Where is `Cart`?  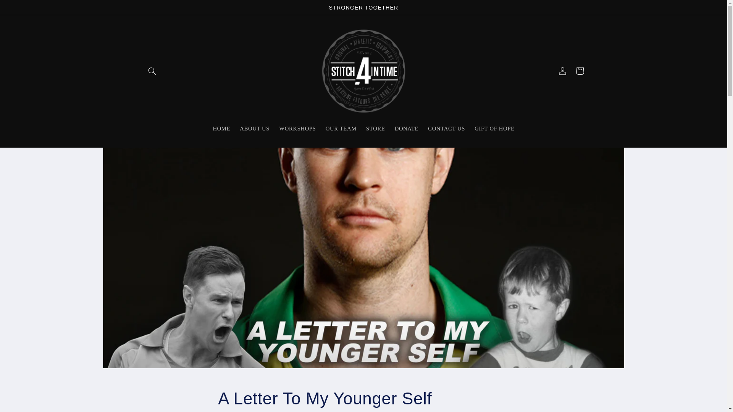
Cart is located at coordinates (580, 71).